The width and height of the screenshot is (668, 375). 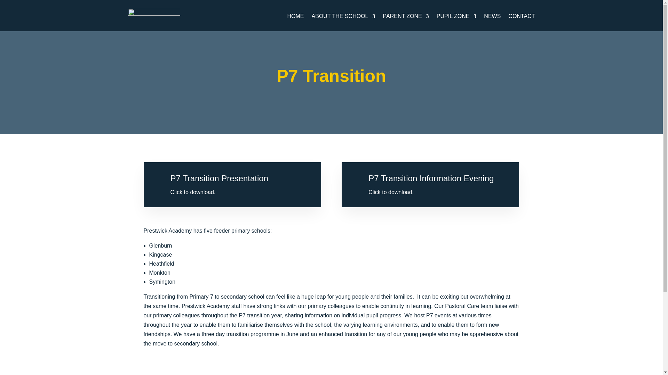 I want to click on NEWS, so click(x=492, y=17).